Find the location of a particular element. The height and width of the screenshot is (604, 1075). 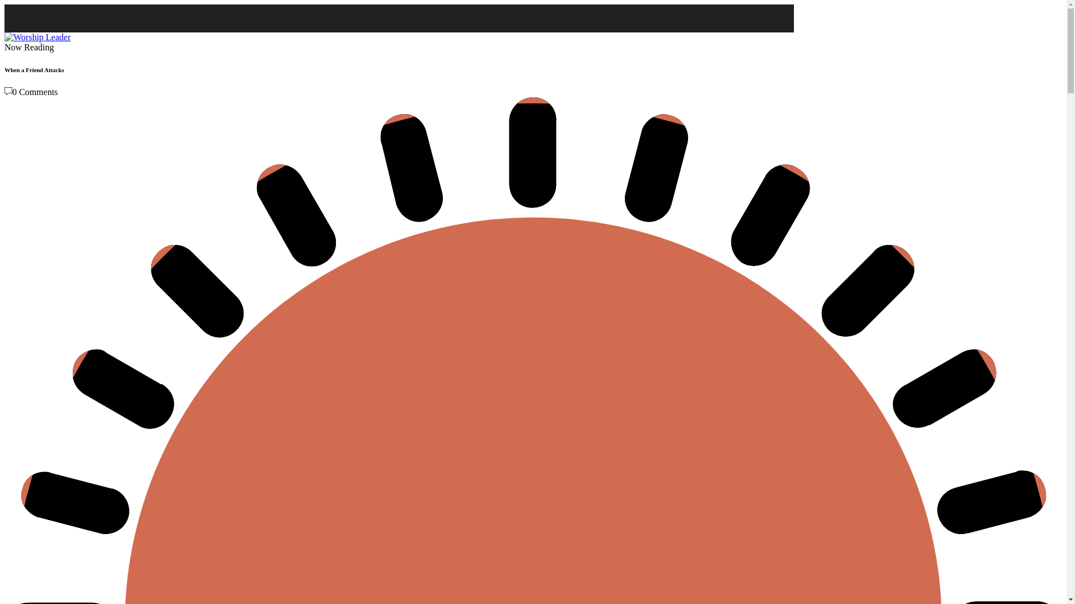

Worship Leader is located at coordinates (37, 37).